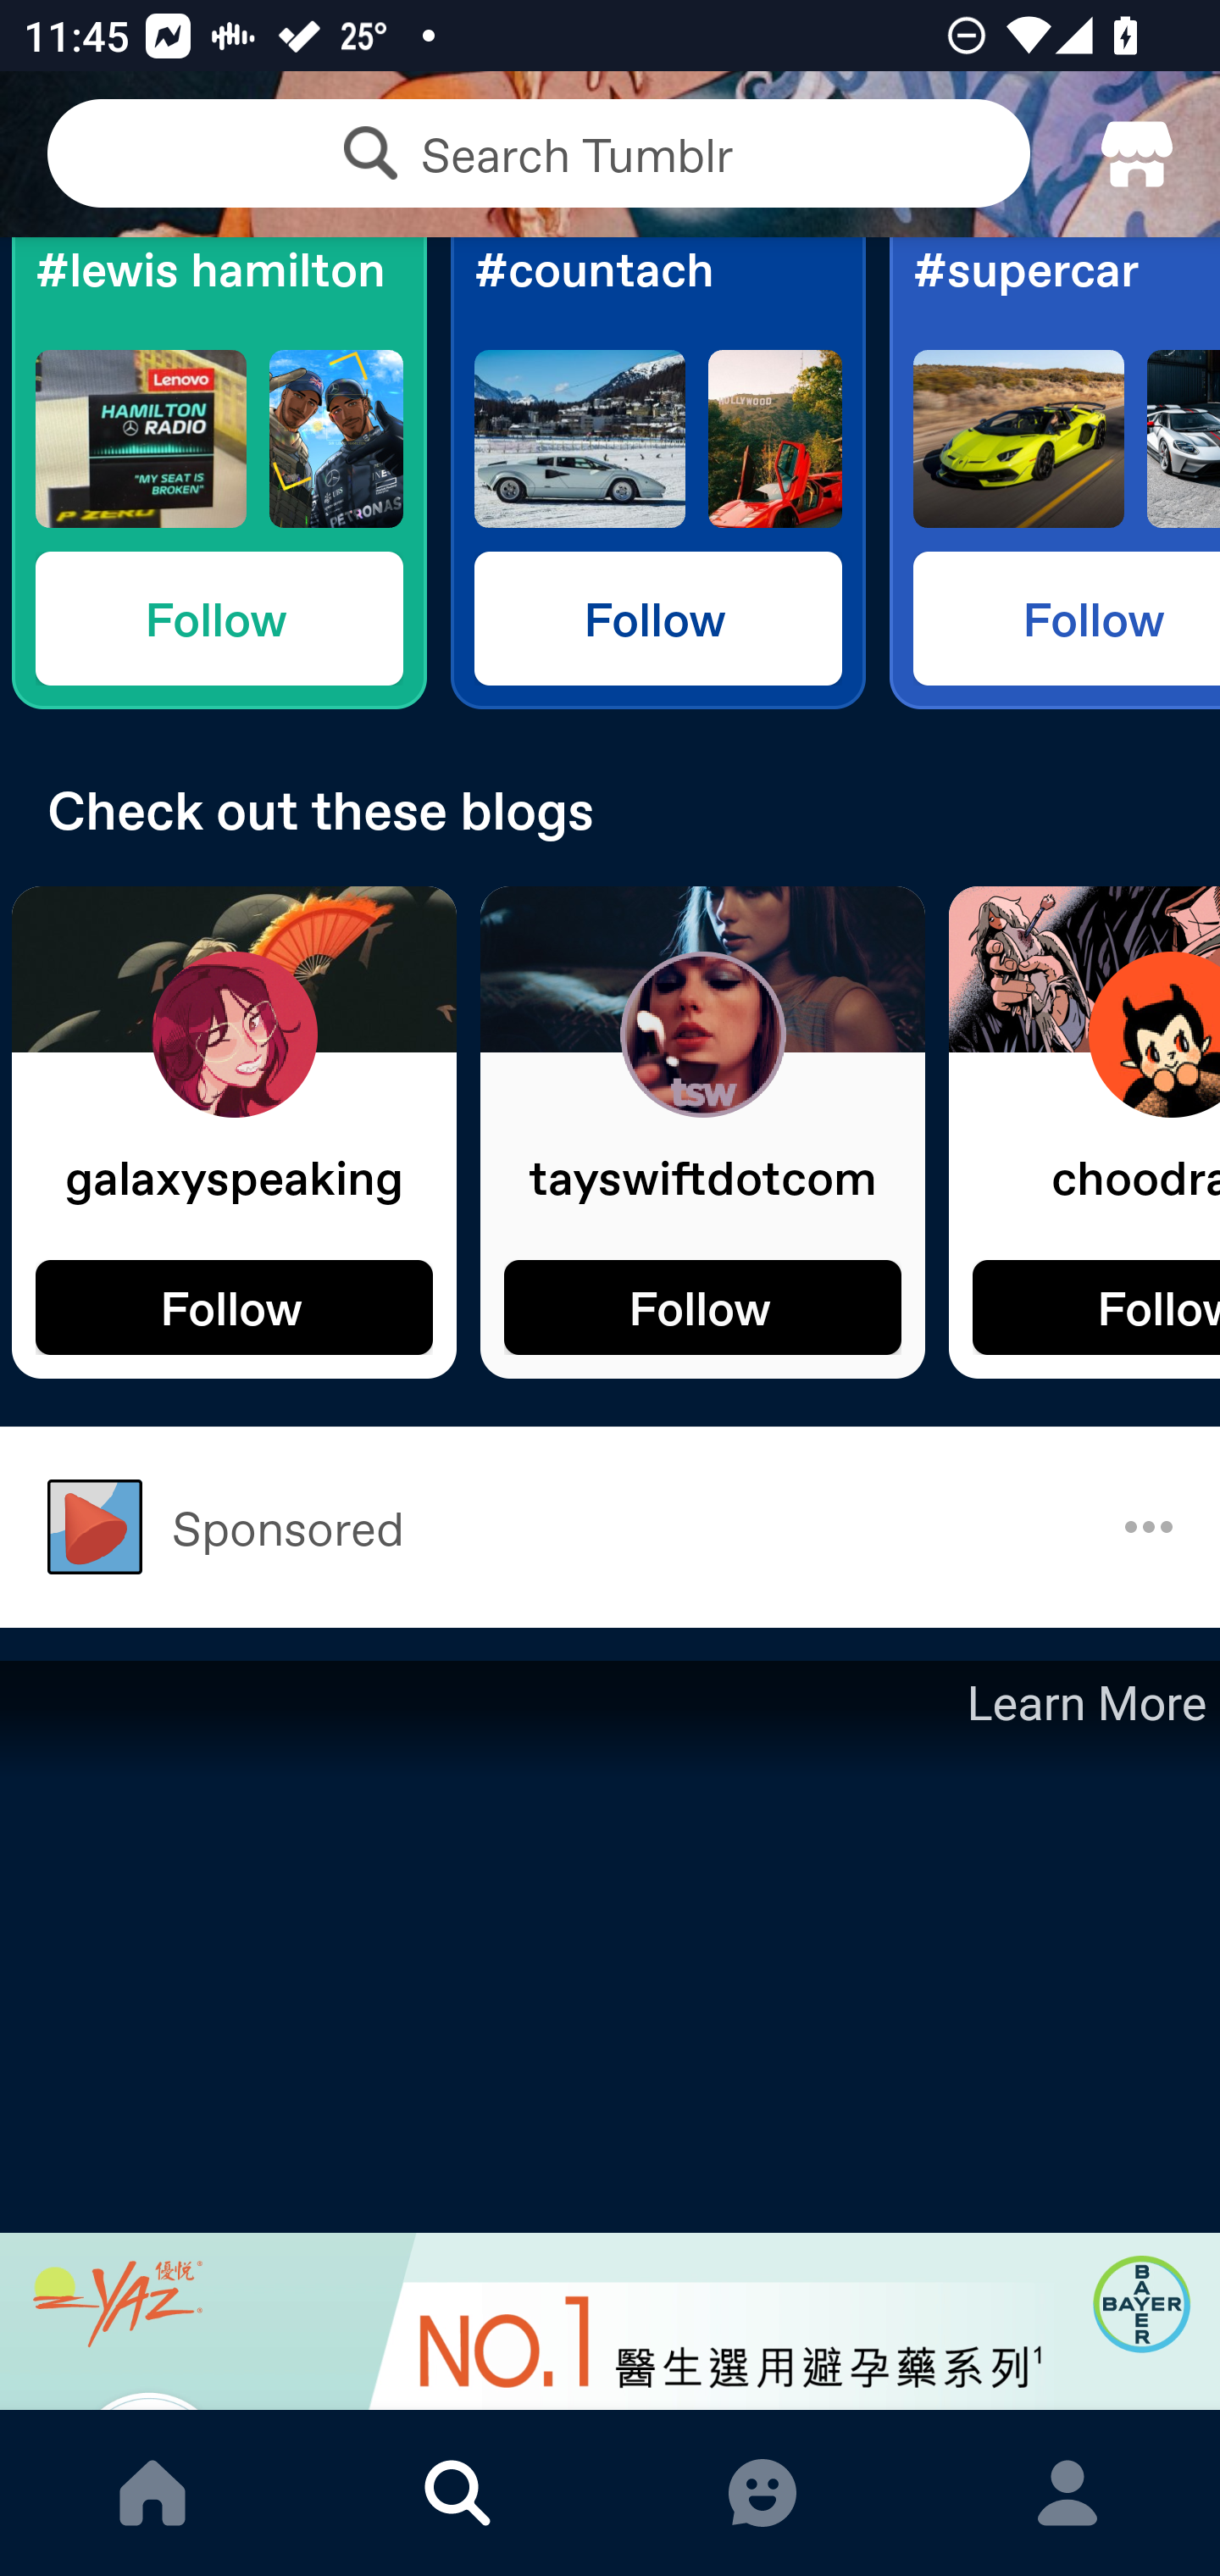 This screenshot has width=1220, height=2576. Describe the element at coordinates (762, 2493) in the screenshot. I see `MESSAGES` at that location.